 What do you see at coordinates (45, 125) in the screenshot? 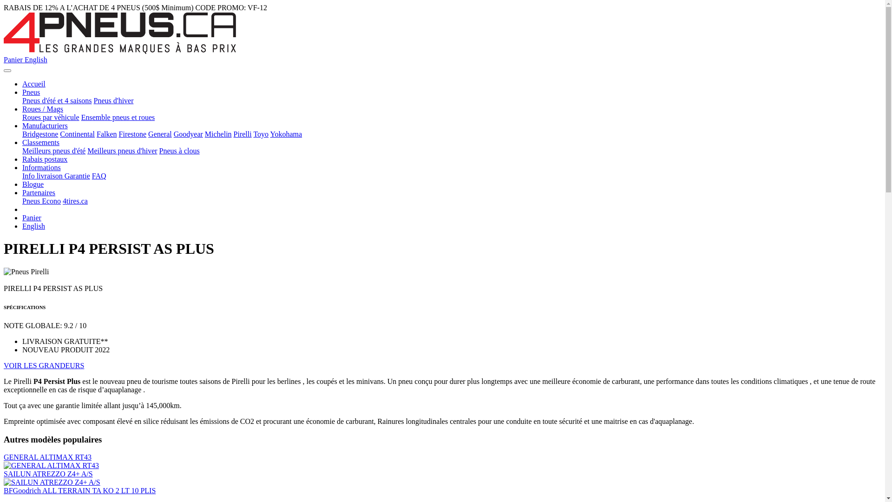
I see `Manufacturiers` at bounding box center [45, 125].